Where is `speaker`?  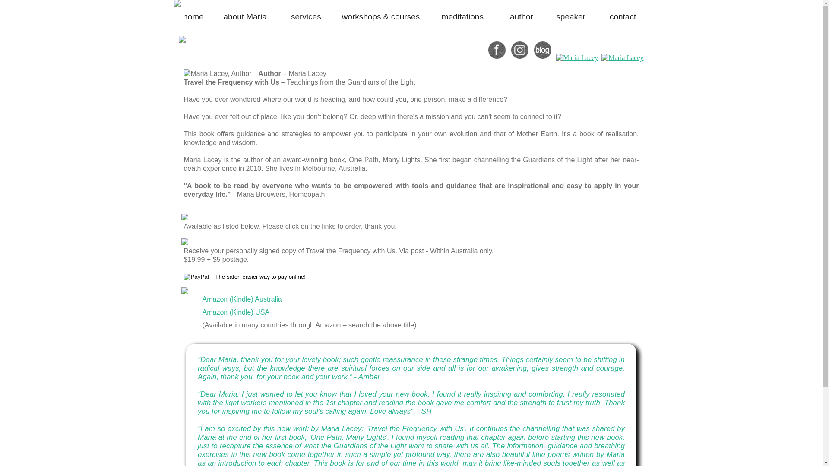 speaker is located at coordinates (571, 16).